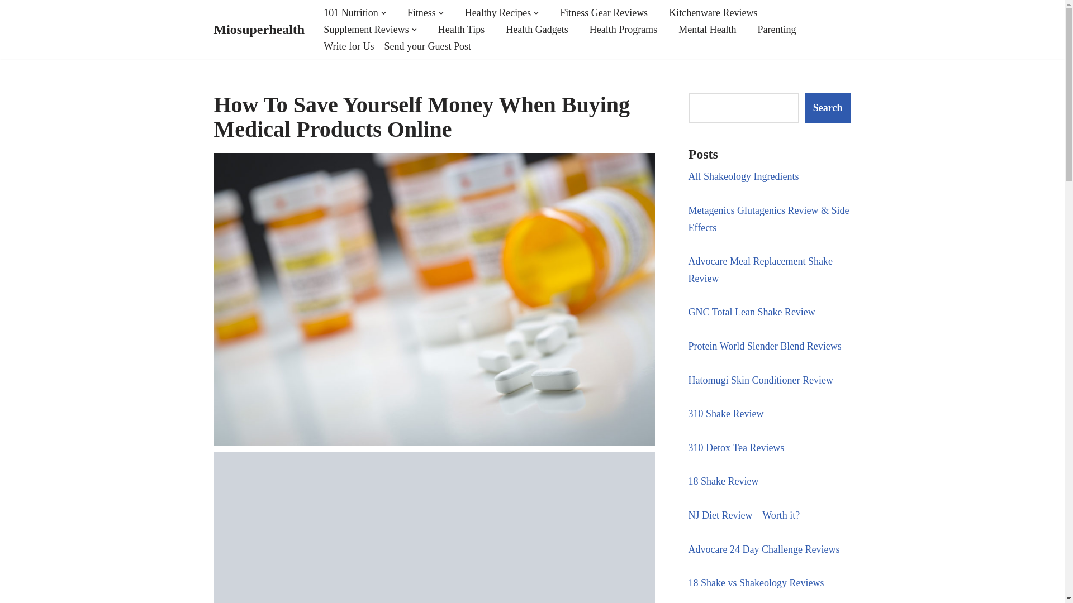  Describe the element at coordinates (259, 30) in the screenshot. I see `Miosuperhealth` at that location.